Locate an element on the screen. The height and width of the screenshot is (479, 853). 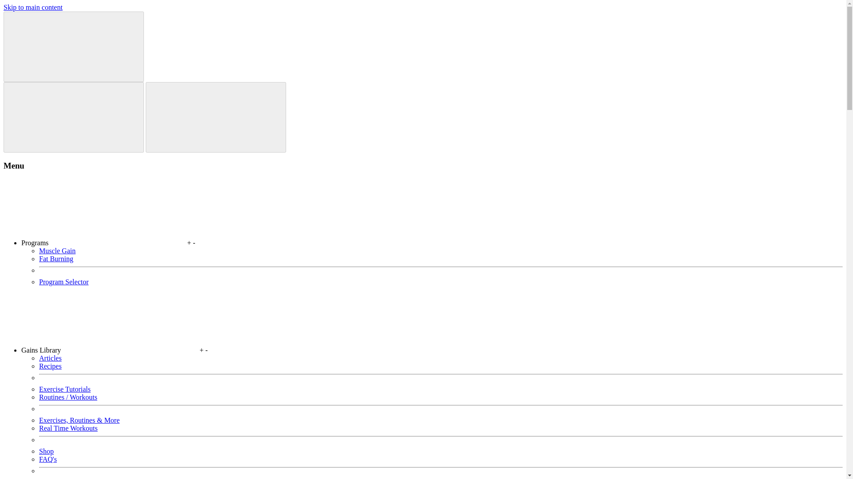
Articles is located at coordinates (50, 358).